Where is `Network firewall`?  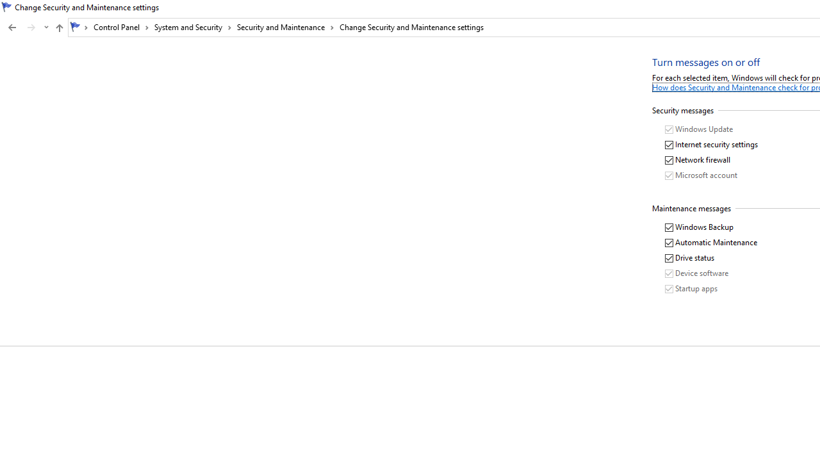 Network firewall is located at coordinates (698, 160).